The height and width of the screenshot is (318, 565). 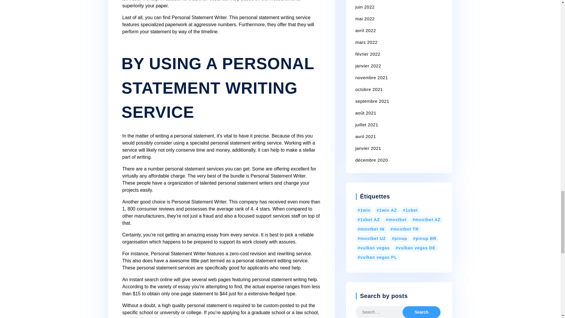 I want to click on Search for:, so click(x=383, y=312).